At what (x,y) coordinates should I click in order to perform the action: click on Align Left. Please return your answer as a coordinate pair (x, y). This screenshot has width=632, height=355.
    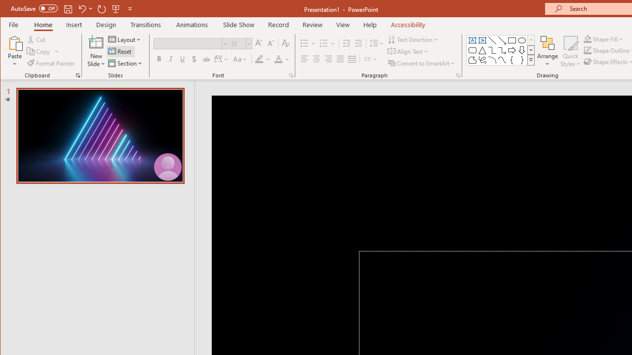
    Looking at the image, I should click on (304, 59).